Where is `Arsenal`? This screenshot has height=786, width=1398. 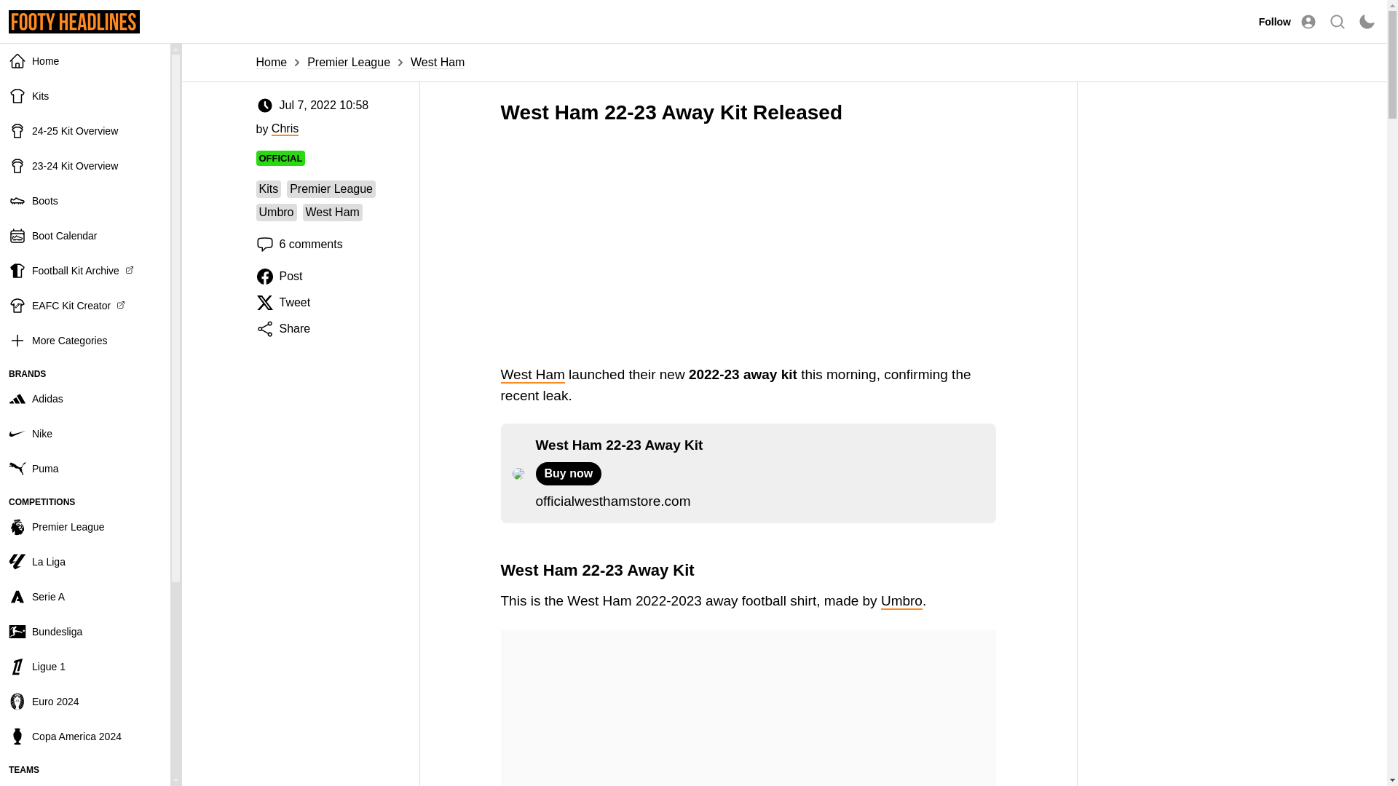 Arsenal is located at coordinates (85, 782).